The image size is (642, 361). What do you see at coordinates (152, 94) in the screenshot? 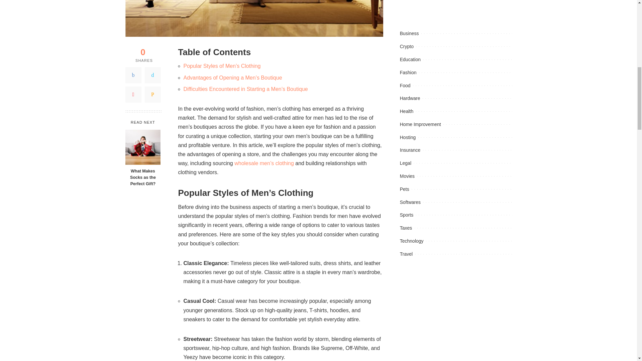
I see `Email` at bounding box center [152, 94].